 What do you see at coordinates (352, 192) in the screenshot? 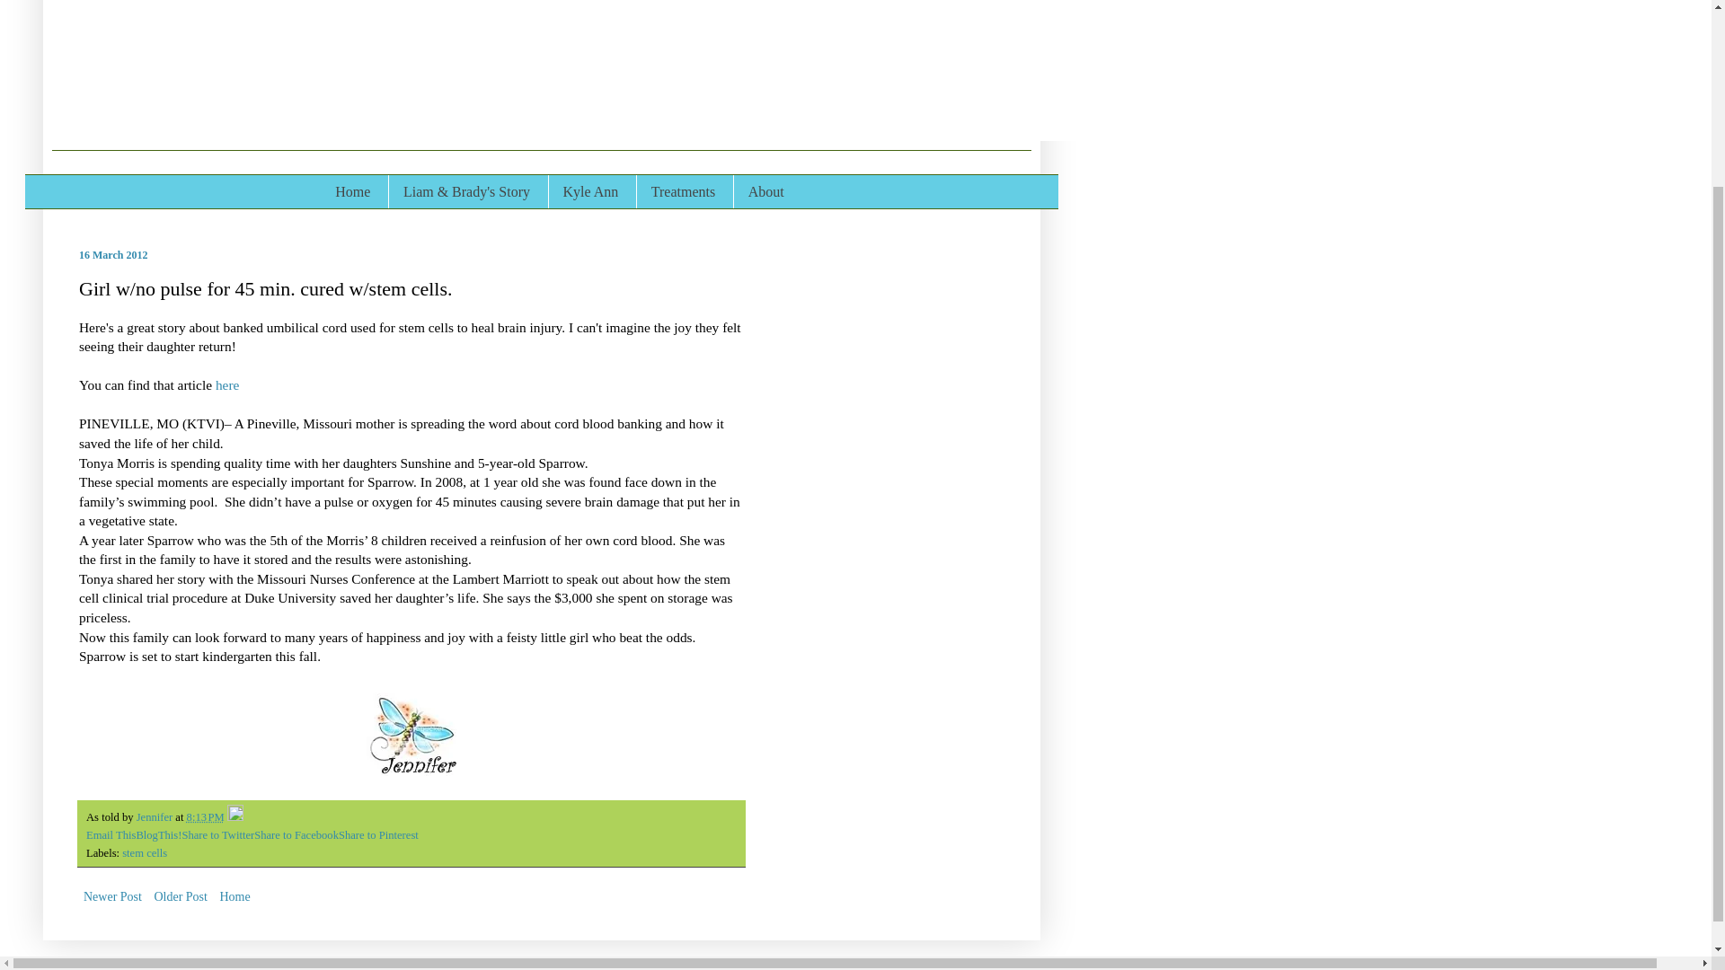
I see `Home` at bounding box center [352, 192].